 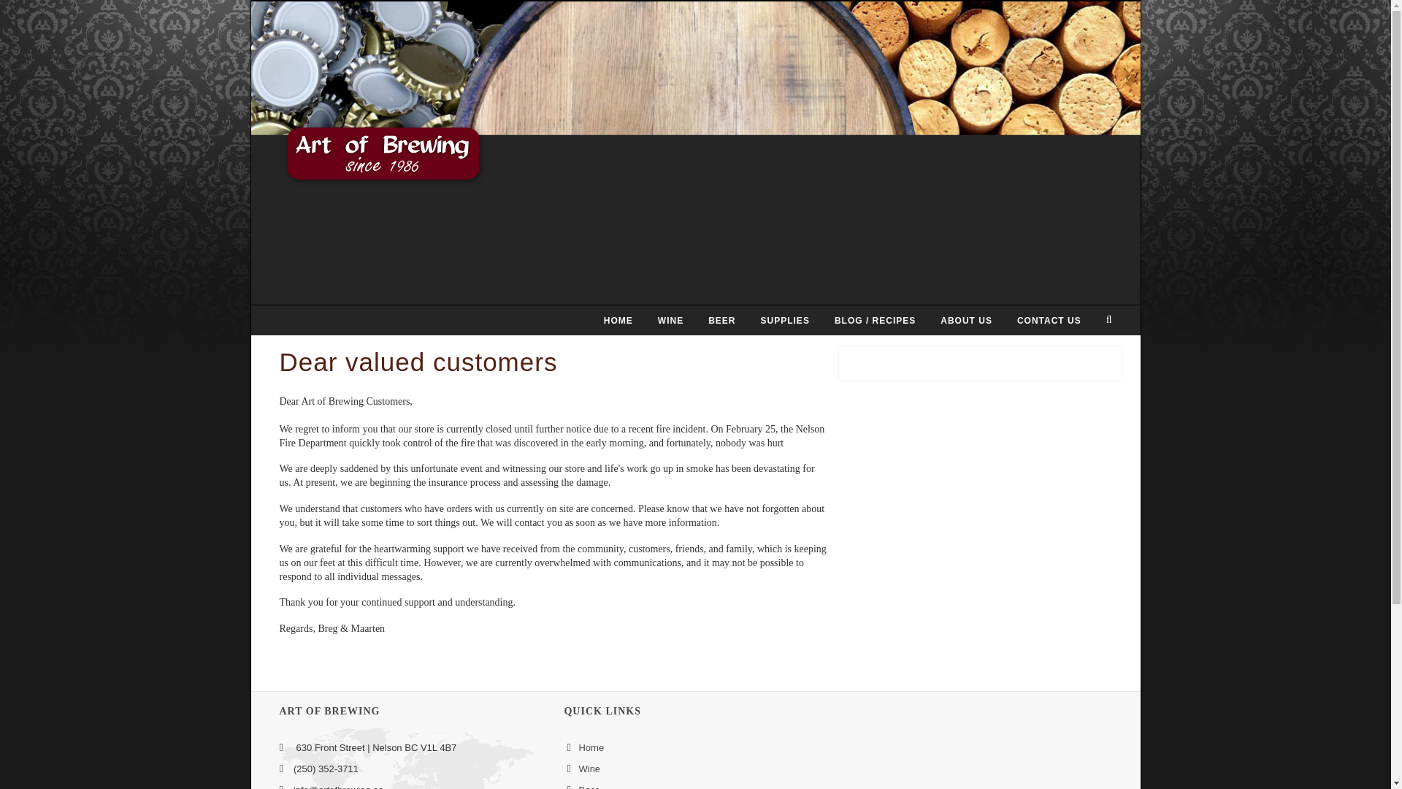 I want to click on HOME, so click(x=618, y=320).